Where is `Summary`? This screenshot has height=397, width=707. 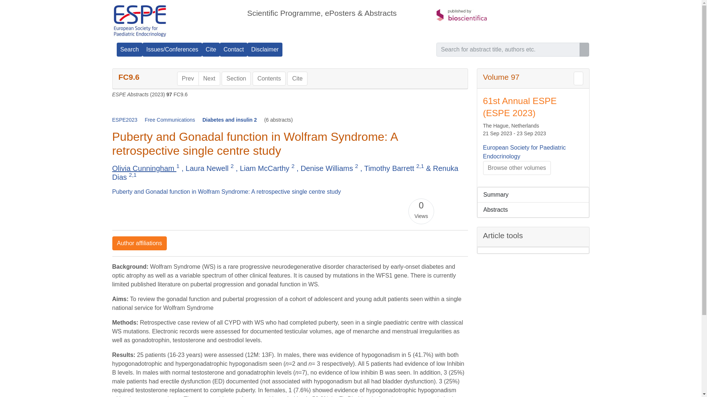 Summary is located at coordinates (533, 194).